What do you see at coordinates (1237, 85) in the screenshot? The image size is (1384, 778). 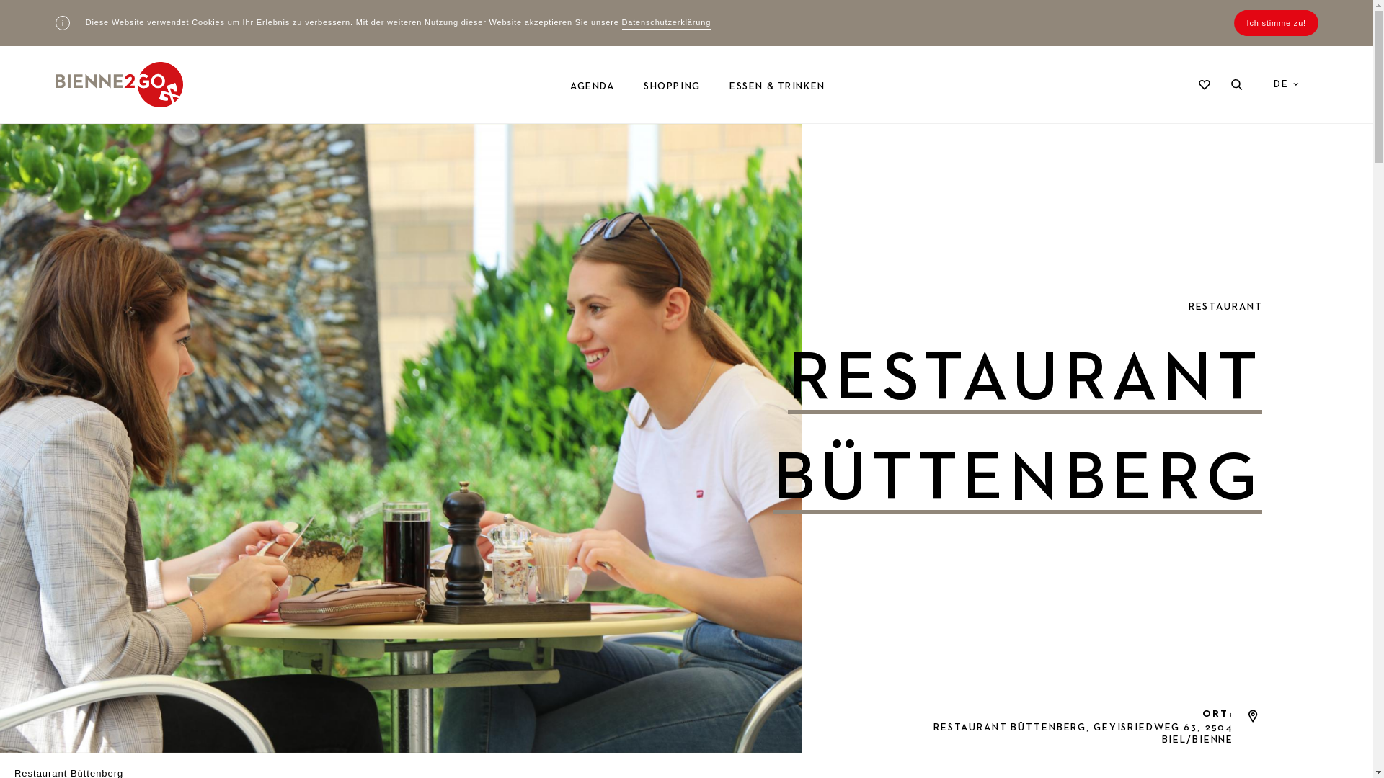 I see `Suchen` at bounding box center [1237, 85].